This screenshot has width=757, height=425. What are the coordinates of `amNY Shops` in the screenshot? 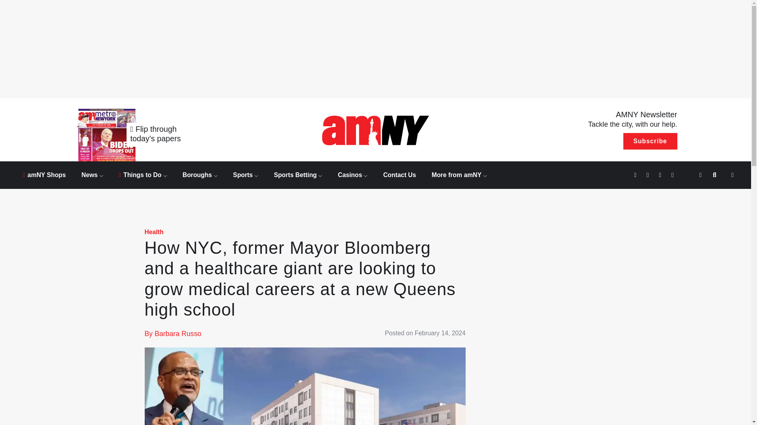 It's located at (44, 175).